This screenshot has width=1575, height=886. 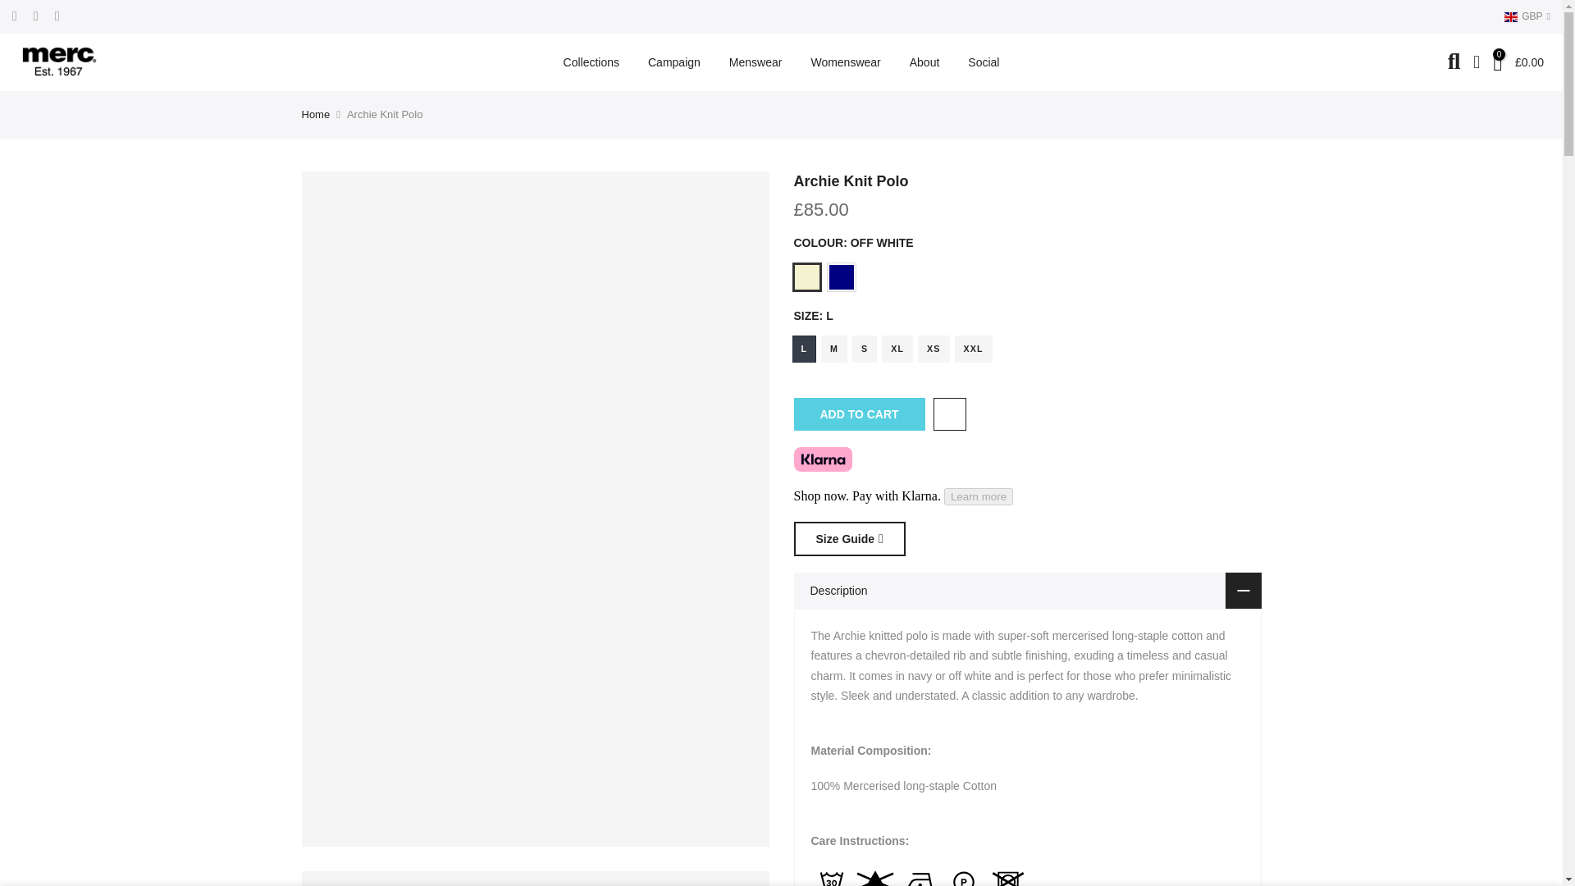 What do you see at coordinates (845, 62) in the screenshot?
I see `Womenswear` at bounding box center [845, 62].